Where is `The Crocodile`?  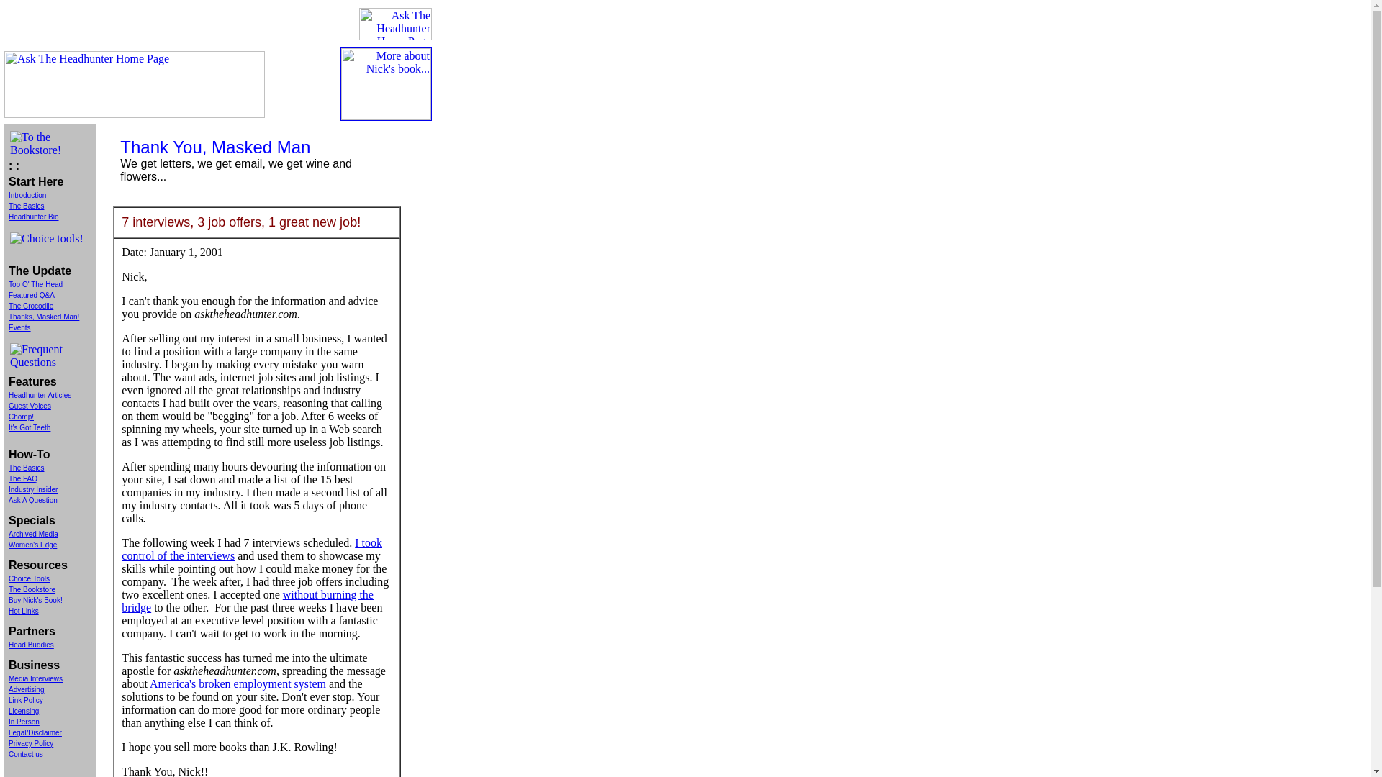 The Crocodile is located at coordinates (30, 306).